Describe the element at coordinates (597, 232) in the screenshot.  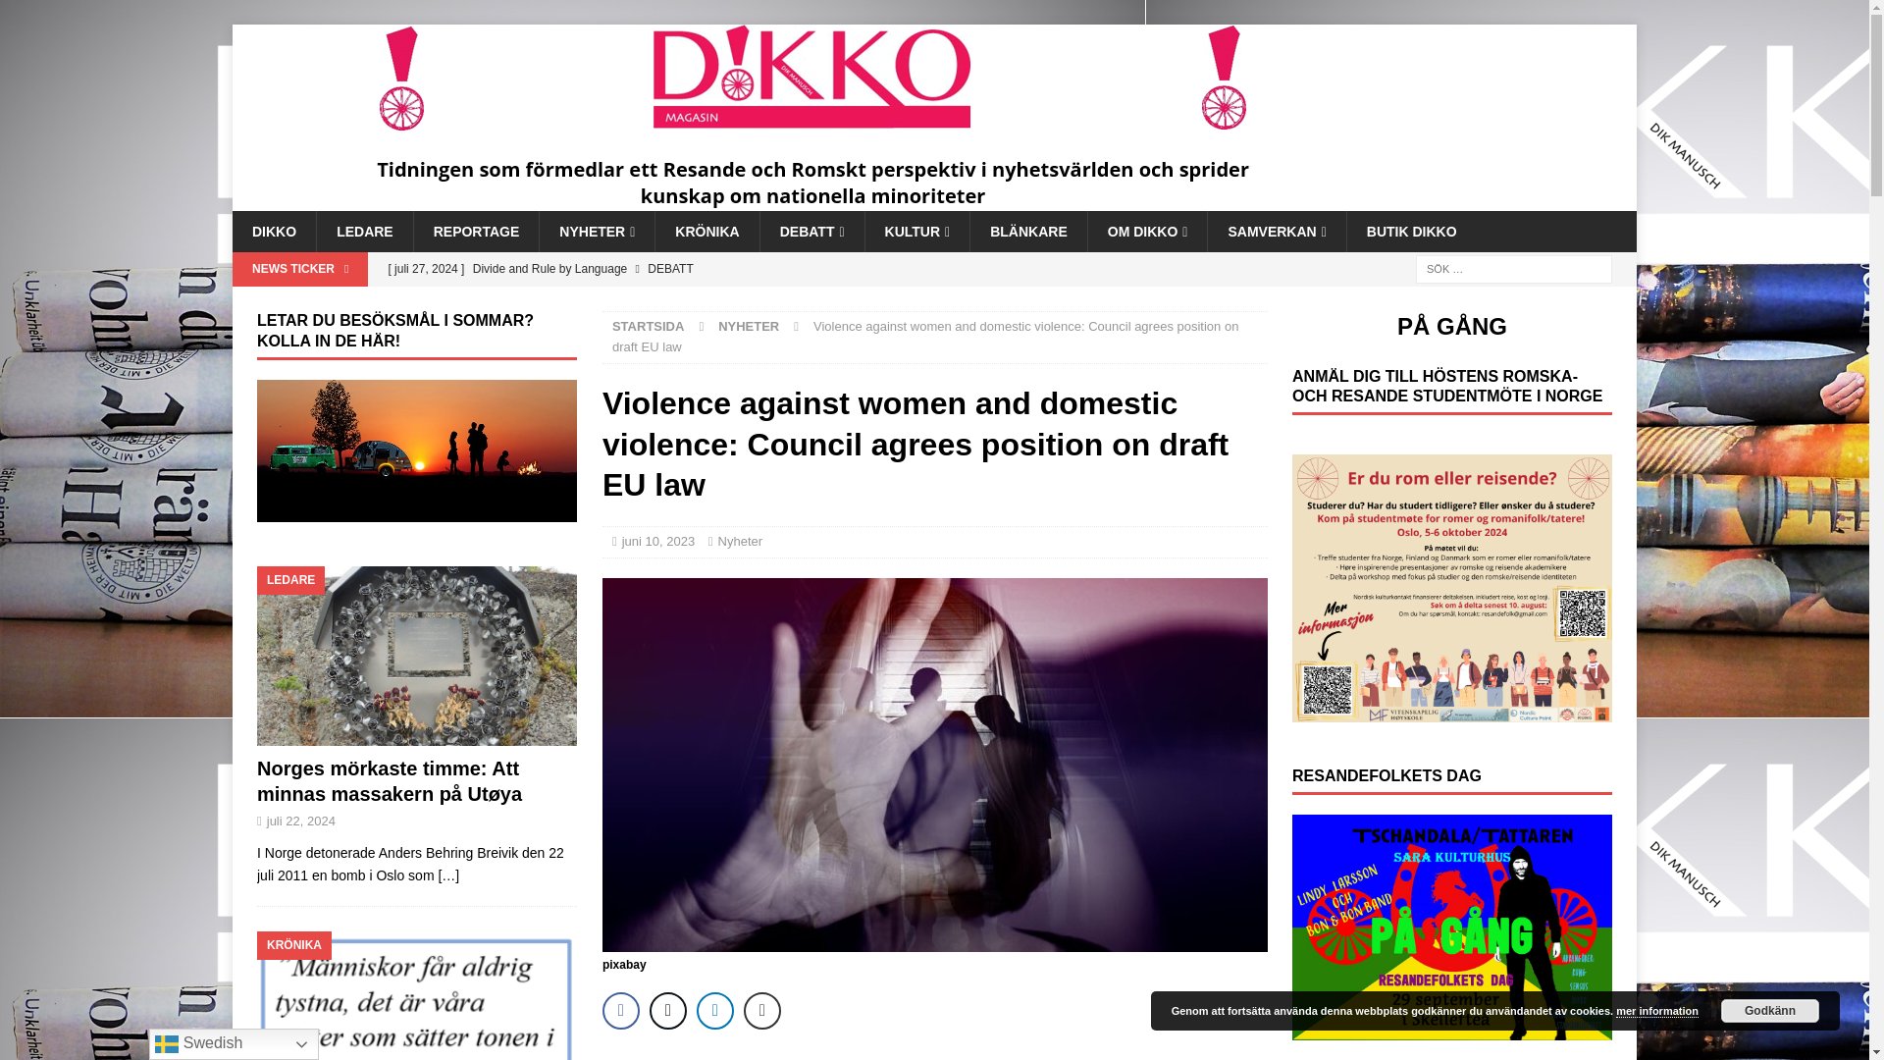
I see `NYHETER` at that location.